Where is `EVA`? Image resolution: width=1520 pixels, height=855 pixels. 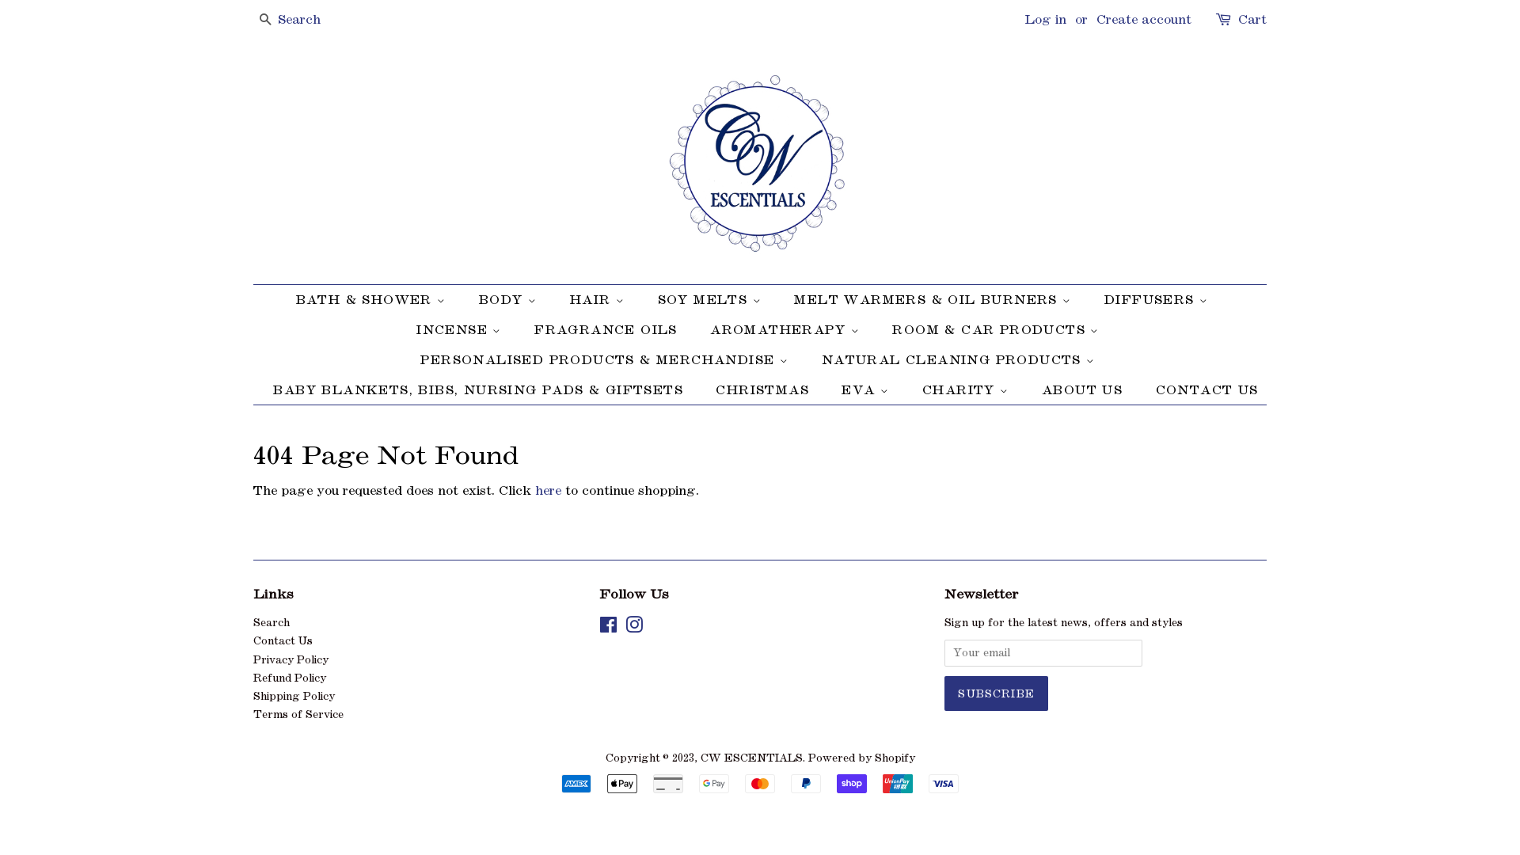 EVA is located at coordinates (868, 390).